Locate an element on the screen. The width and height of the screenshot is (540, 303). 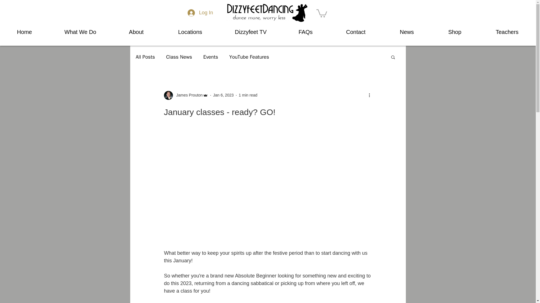
Events is located at coordinates (211, 57).